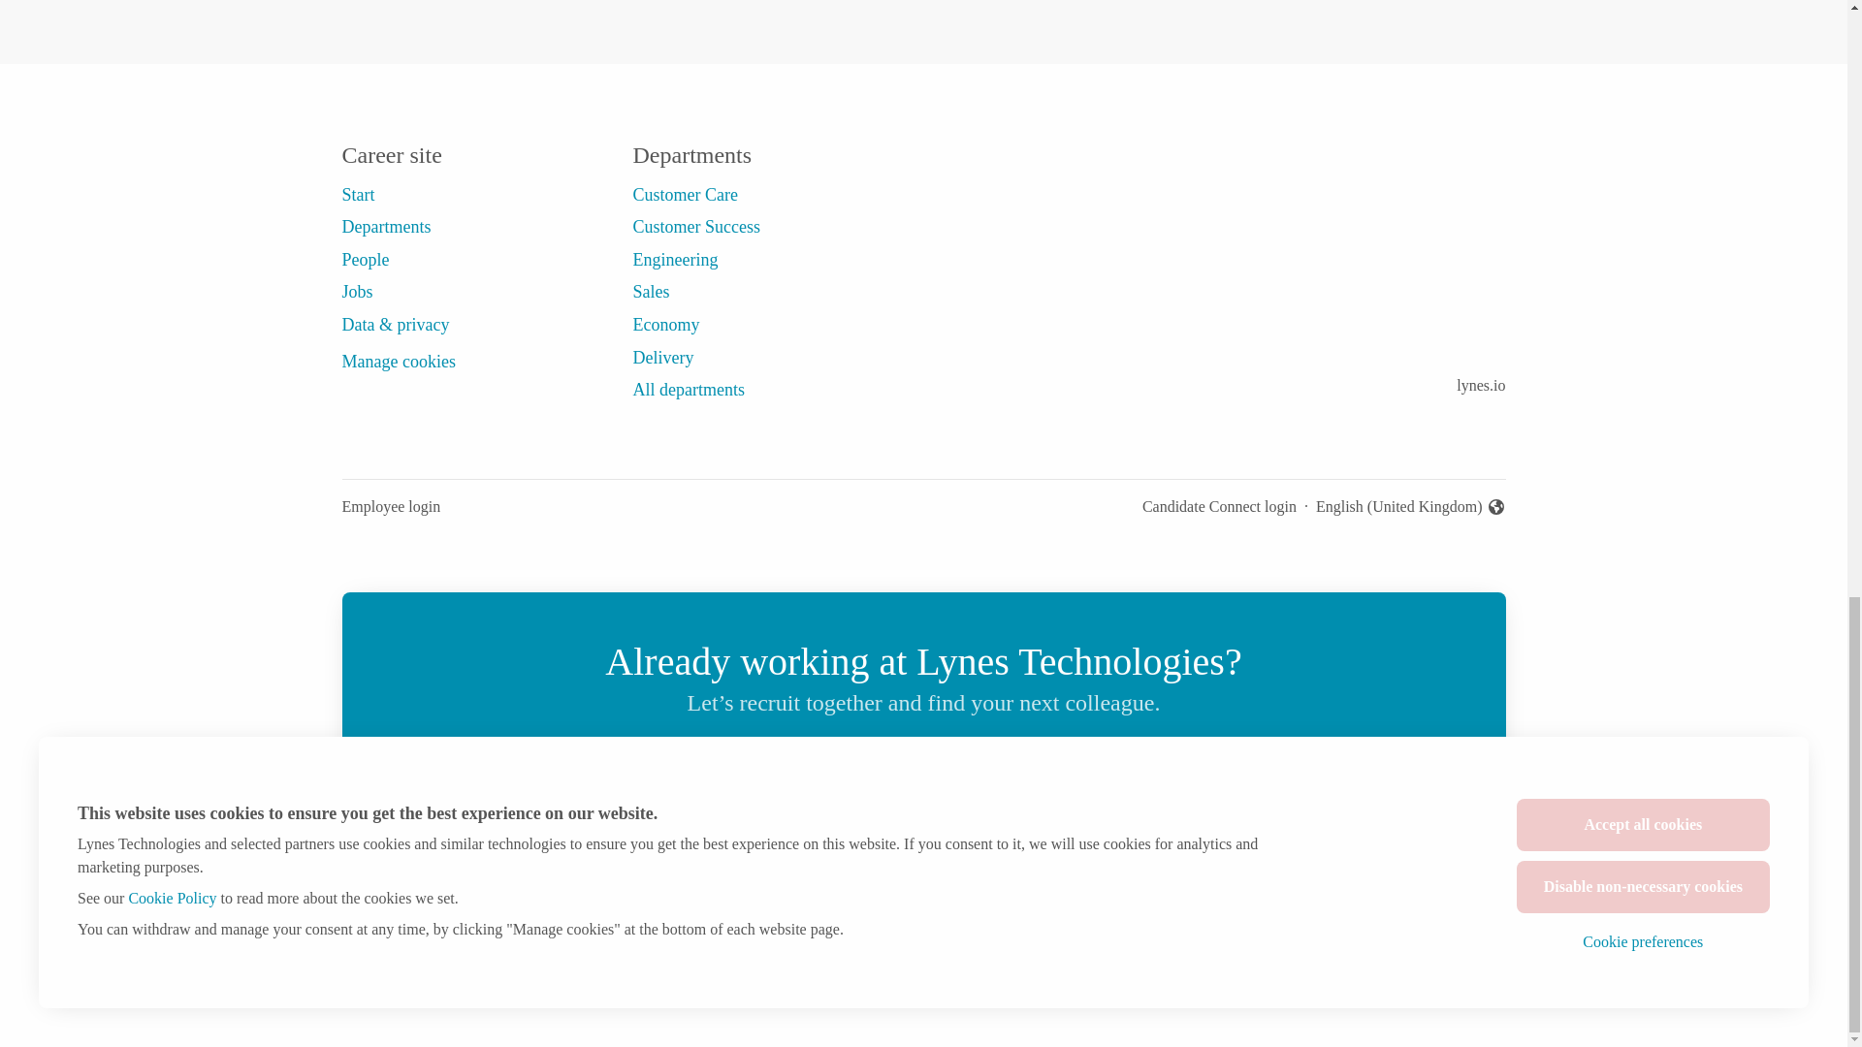 The height and width of the screenshot is (1047, 1862). I want to click on Candidate Connect login, so click(1219, 506).